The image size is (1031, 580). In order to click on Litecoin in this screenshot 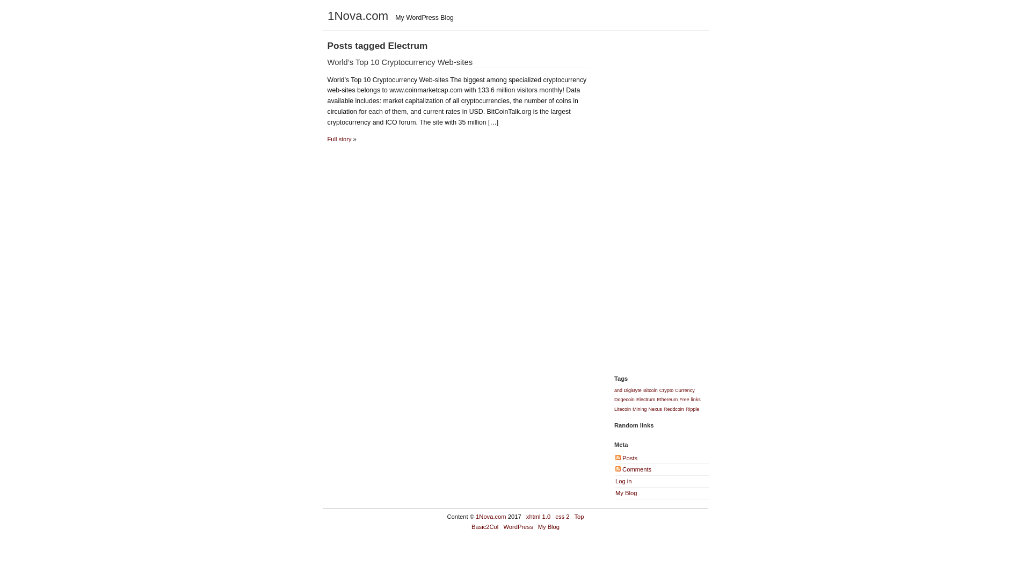, I will do `click(623, 409)`.